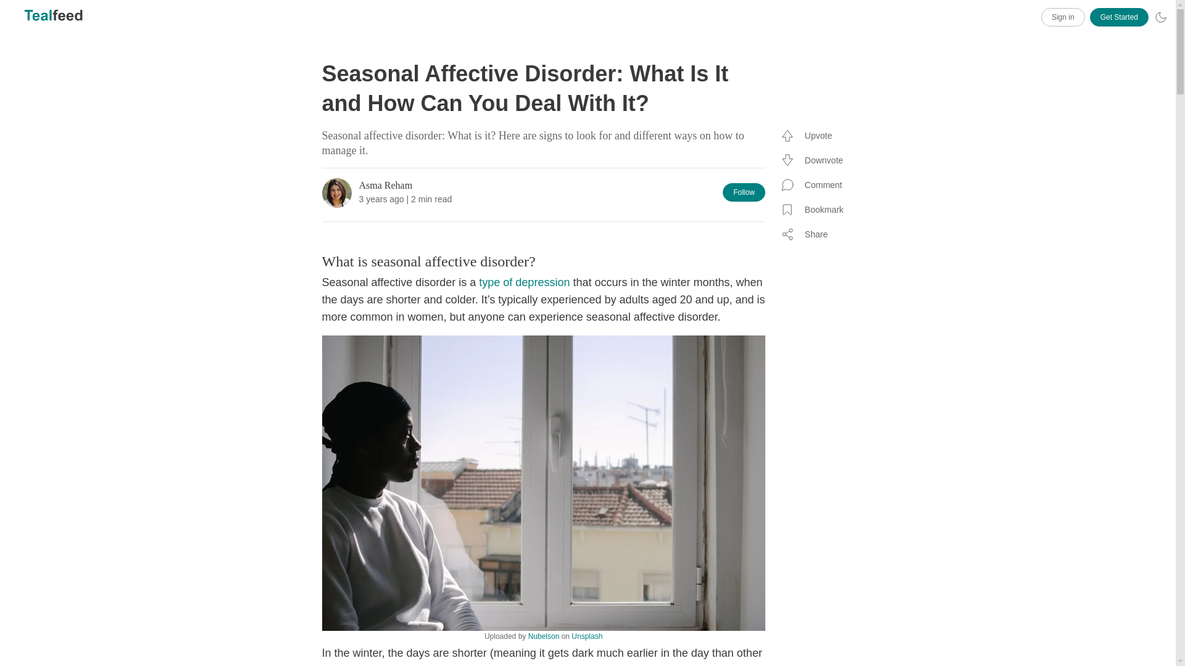 This screenshot has height=666, width=1185. Describe the element at coordinates (1063, 17) in the screenshot. I see `Sign in` at that location.